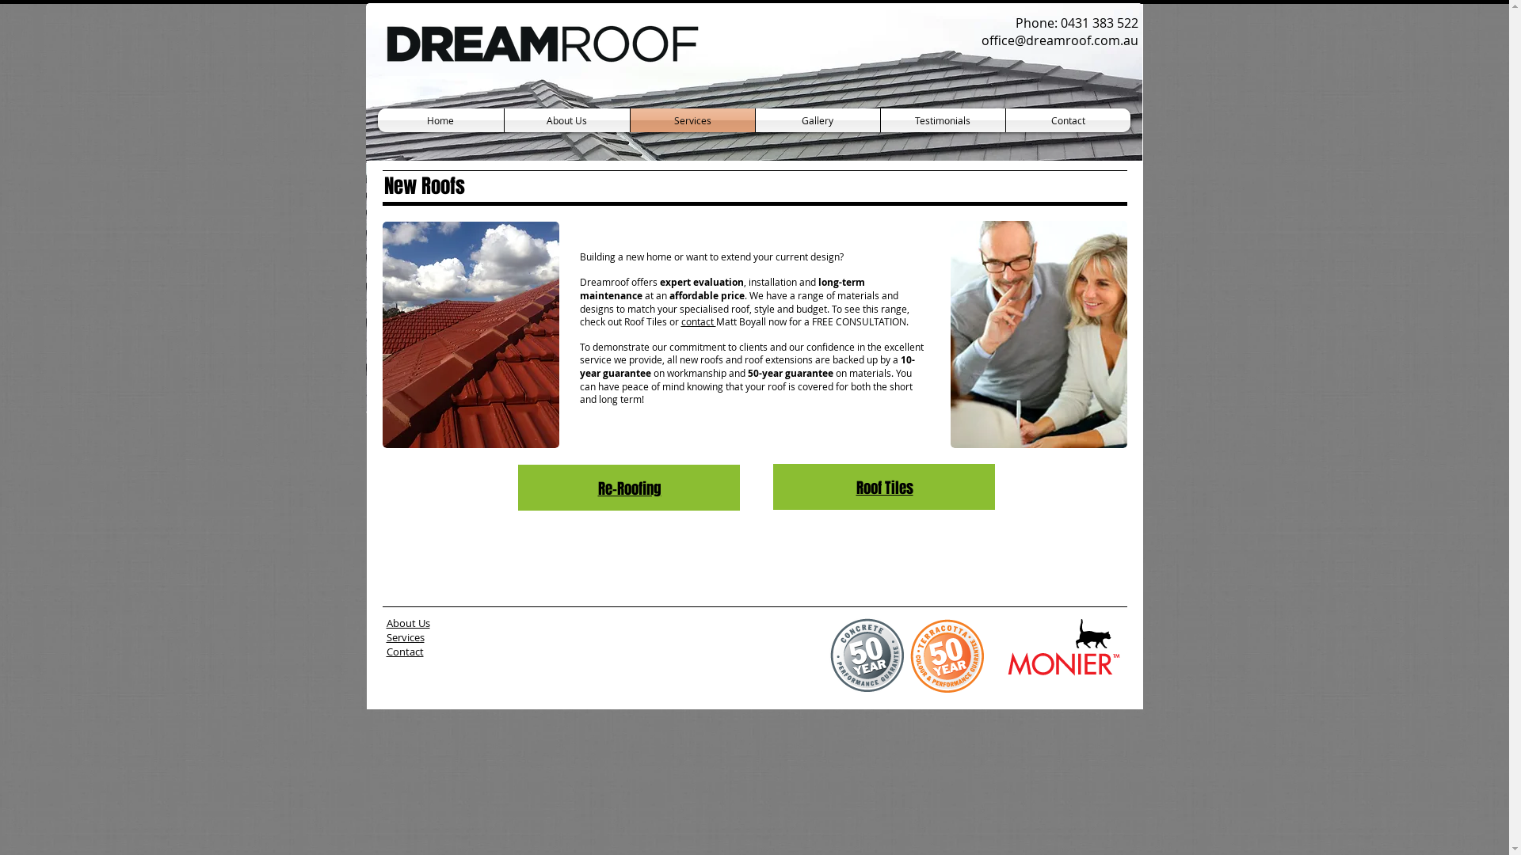 The width and height of the screenshot is (1521, 855). What do you see at coordinates (818, 120) in the screenshot?
I see `Gallery` at bounding box center [818, 120].